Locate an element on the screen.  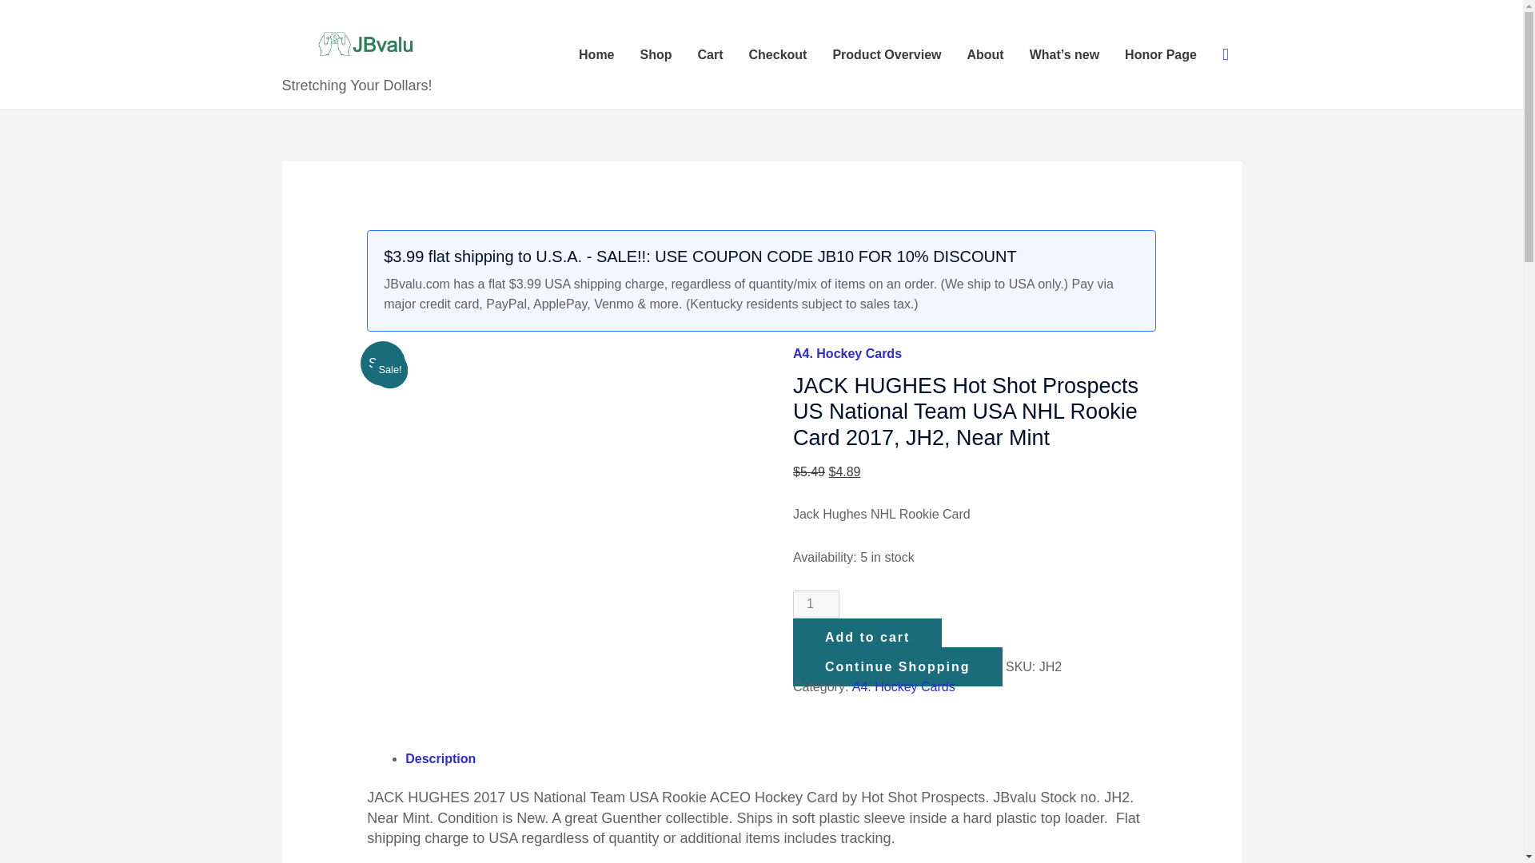
Cart is located at coordinates (710, 54).